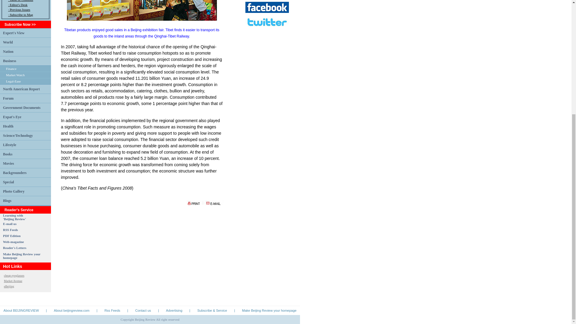 The height and width of the screenshot is (324, 576). What do you see at coordinates (9, 61) in the screenshot?
I see `Business` at bounding box center [9, 61].